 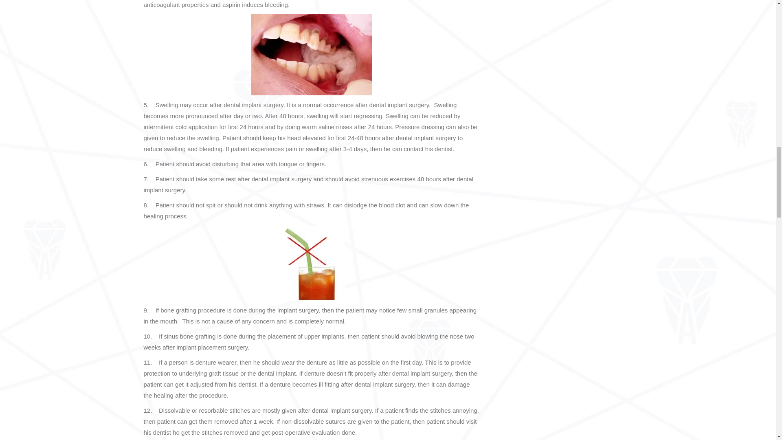 I want to click on tooth extracted1.JPG, so click(x=311, y=55).